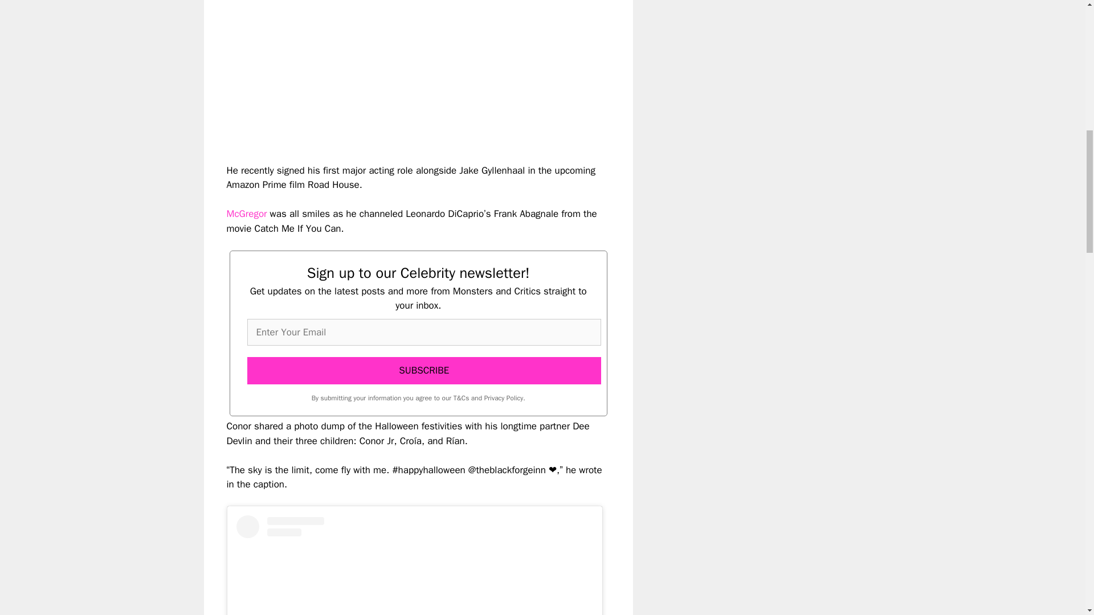 This screenshot has width=1094, height=615. I want to click on YouTube video player, so click(386, 72).